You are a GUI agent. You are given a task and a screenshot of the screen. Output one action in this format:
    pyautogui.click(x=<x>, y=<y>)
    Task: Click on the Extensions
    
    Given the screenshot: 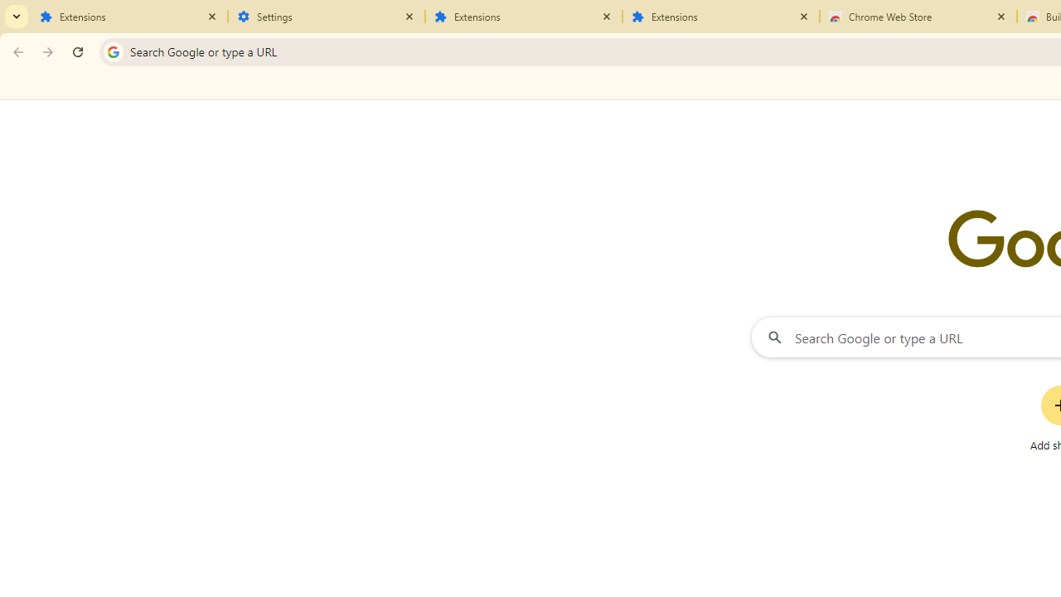 What is the action you would take?
    pyautogui.click(x=129, y=17)
    